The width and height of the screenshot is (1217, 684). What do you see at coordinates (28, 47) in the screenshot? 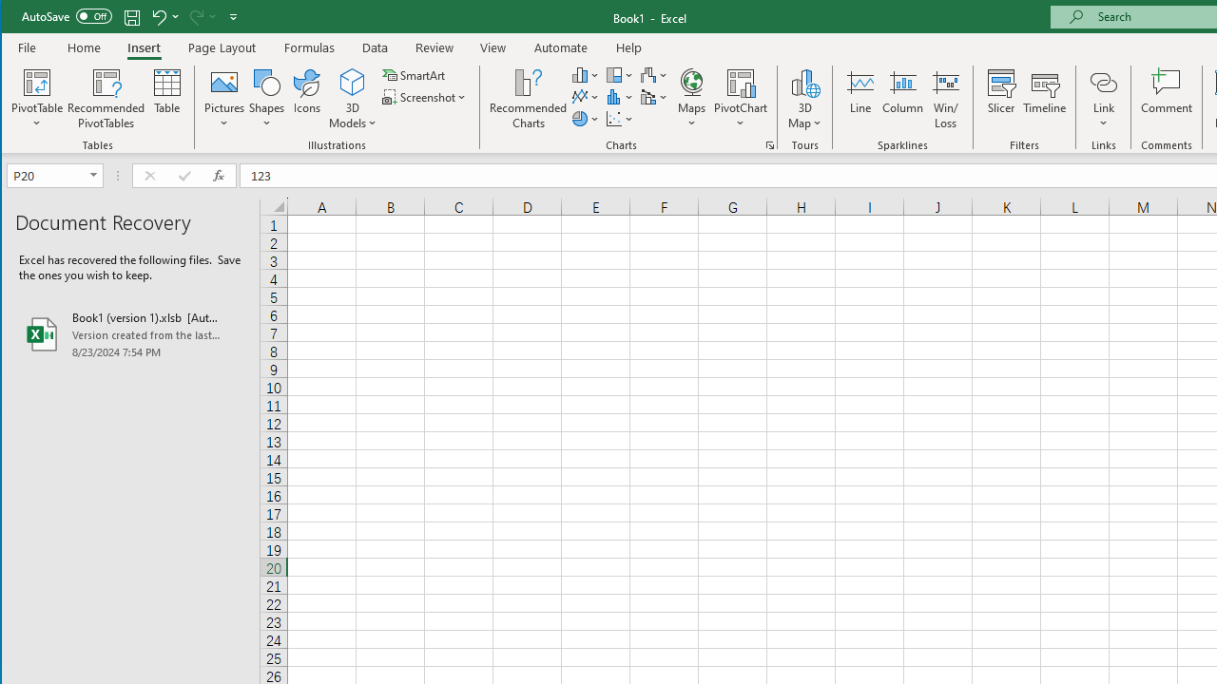
I see `File Tab` at bounding box center [28, 47].